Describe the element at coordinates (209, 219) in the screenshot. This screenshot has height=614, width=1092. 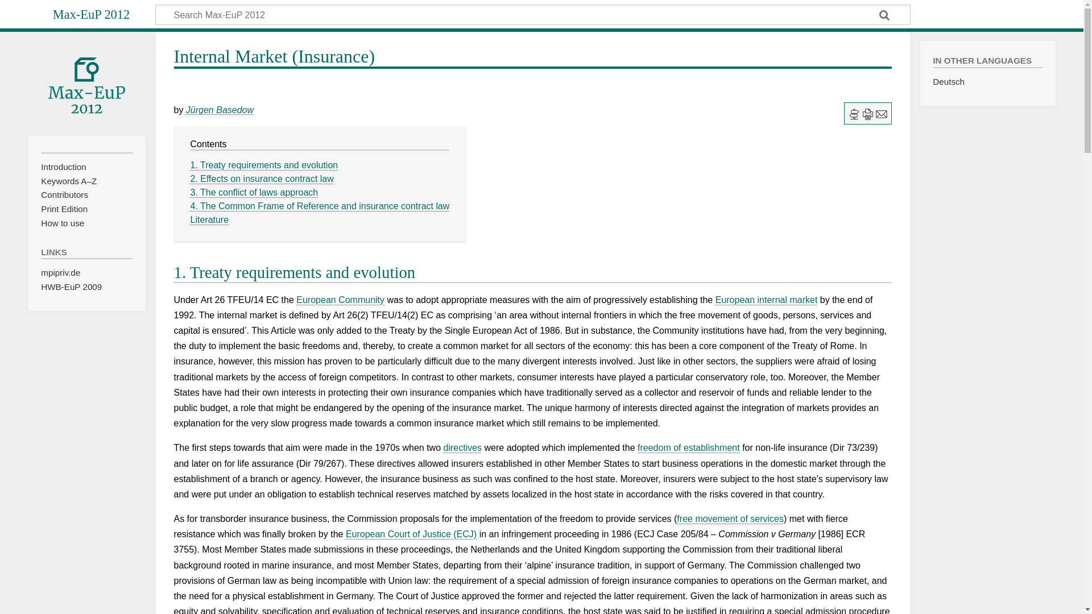
I see `Literature` at that location.